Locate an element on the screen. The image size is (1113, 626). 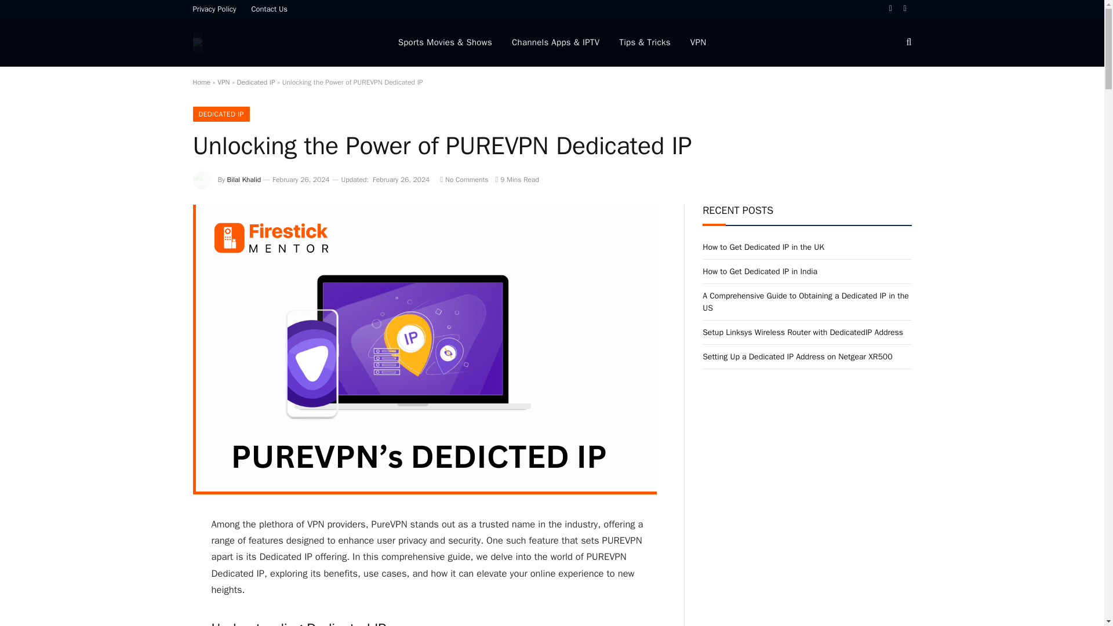
Bilal Khalid is located at coordinates (244, 180).